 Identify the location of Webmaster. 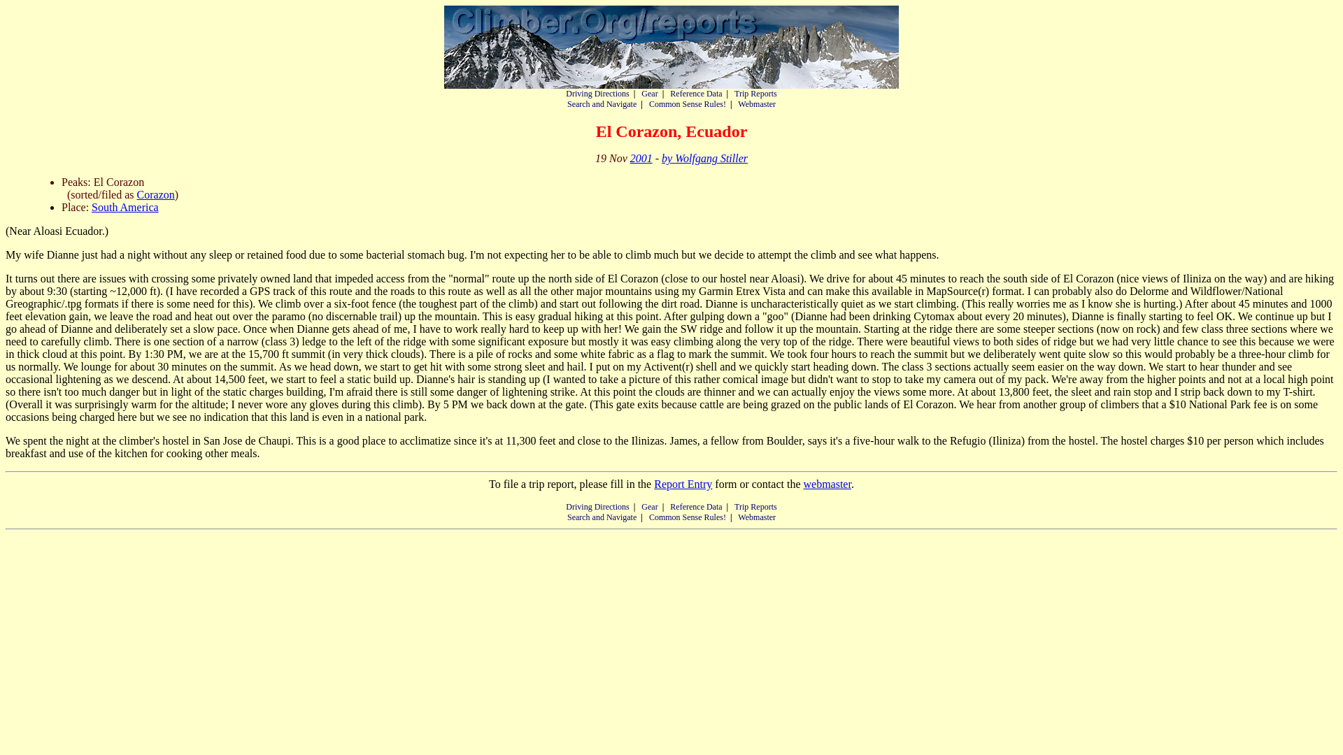
(757, 103).